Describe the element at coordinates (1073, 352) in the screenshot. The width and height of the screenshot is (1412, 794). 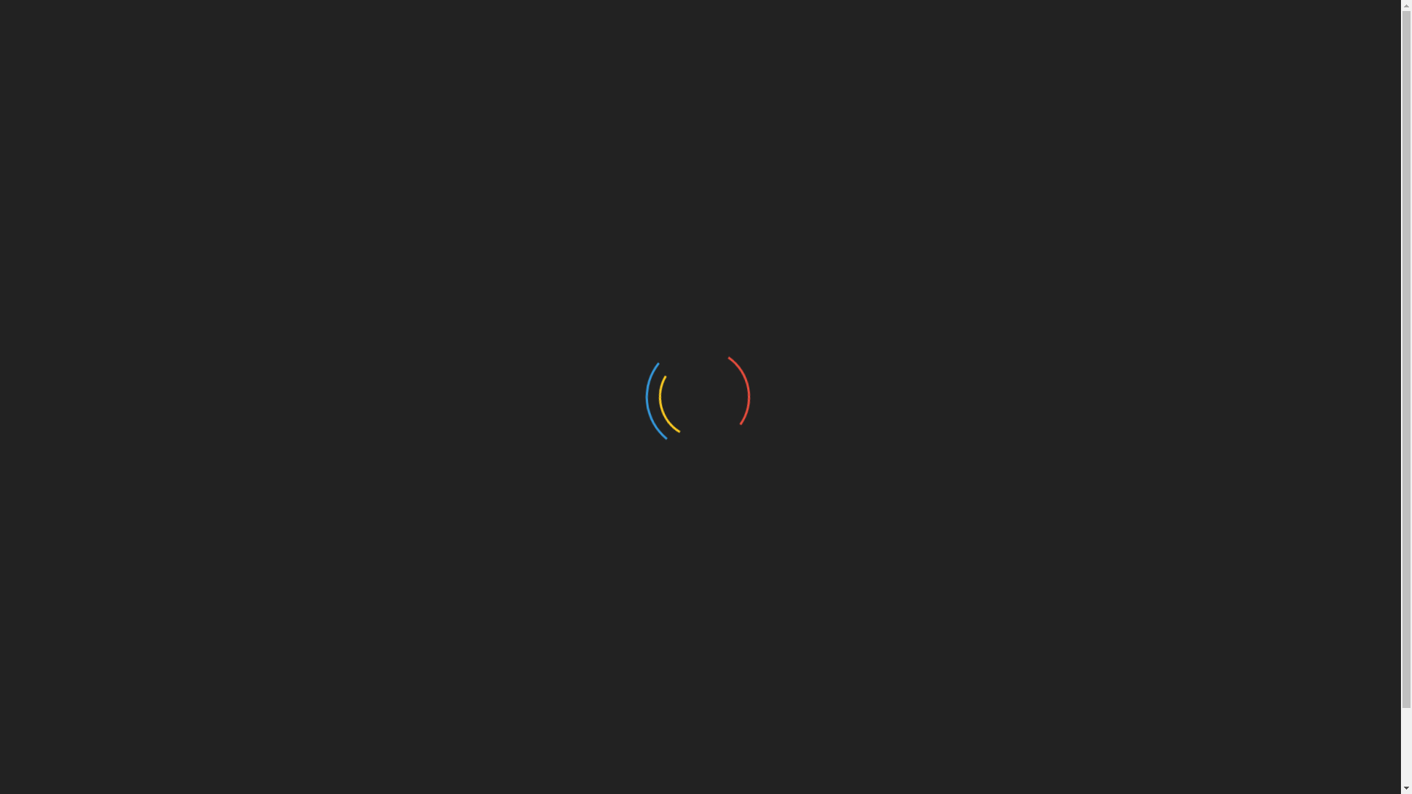
I see `Comparing the two most popular GoPro cameras` at that location.